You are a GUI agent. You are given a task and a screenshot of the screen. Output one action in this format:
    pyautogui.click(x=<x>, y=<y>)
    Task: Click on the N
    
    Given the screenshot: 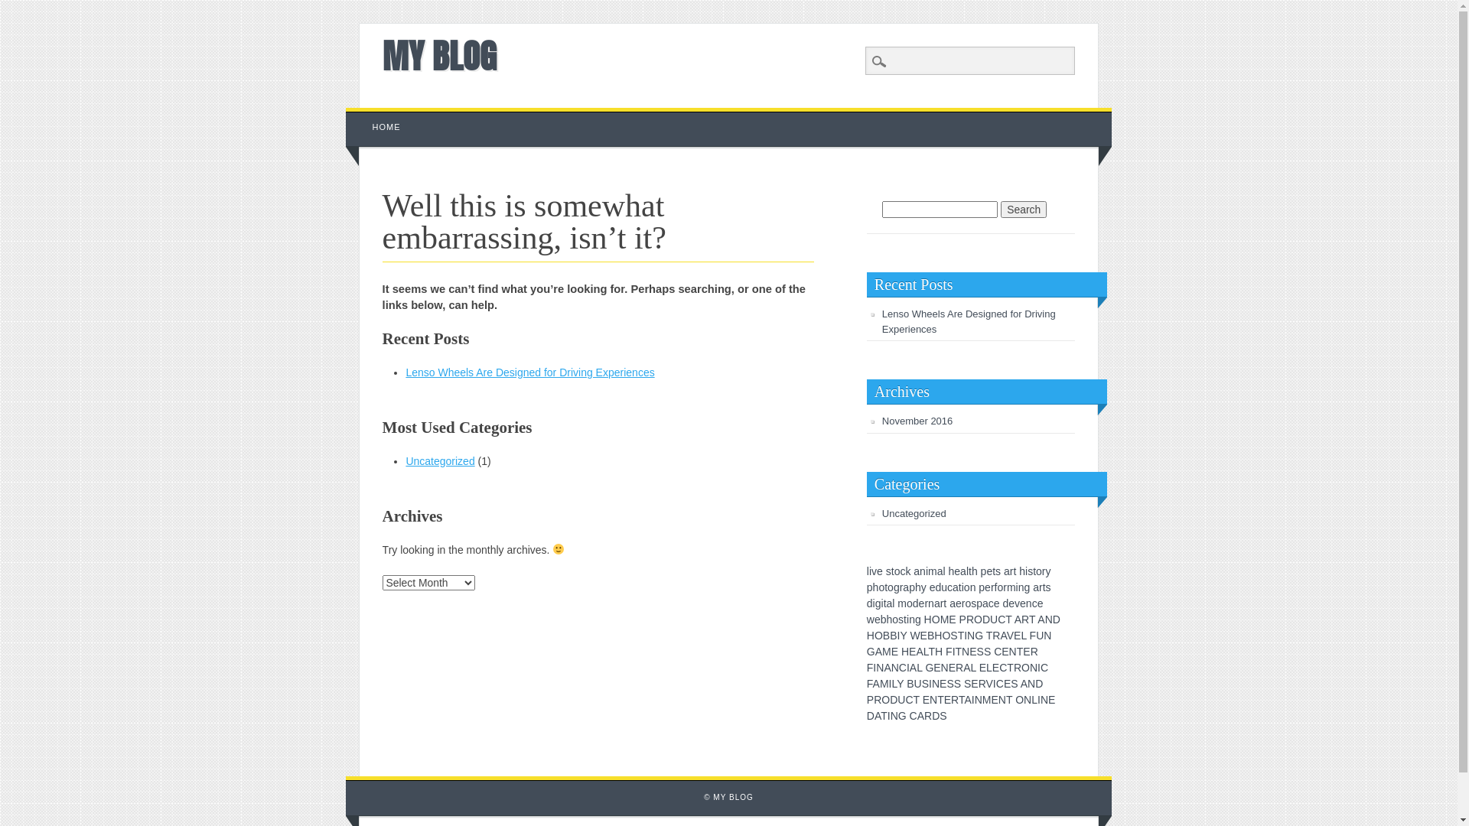 What is the action you would take?
    pyautogui.click(x=880, y=668)
    